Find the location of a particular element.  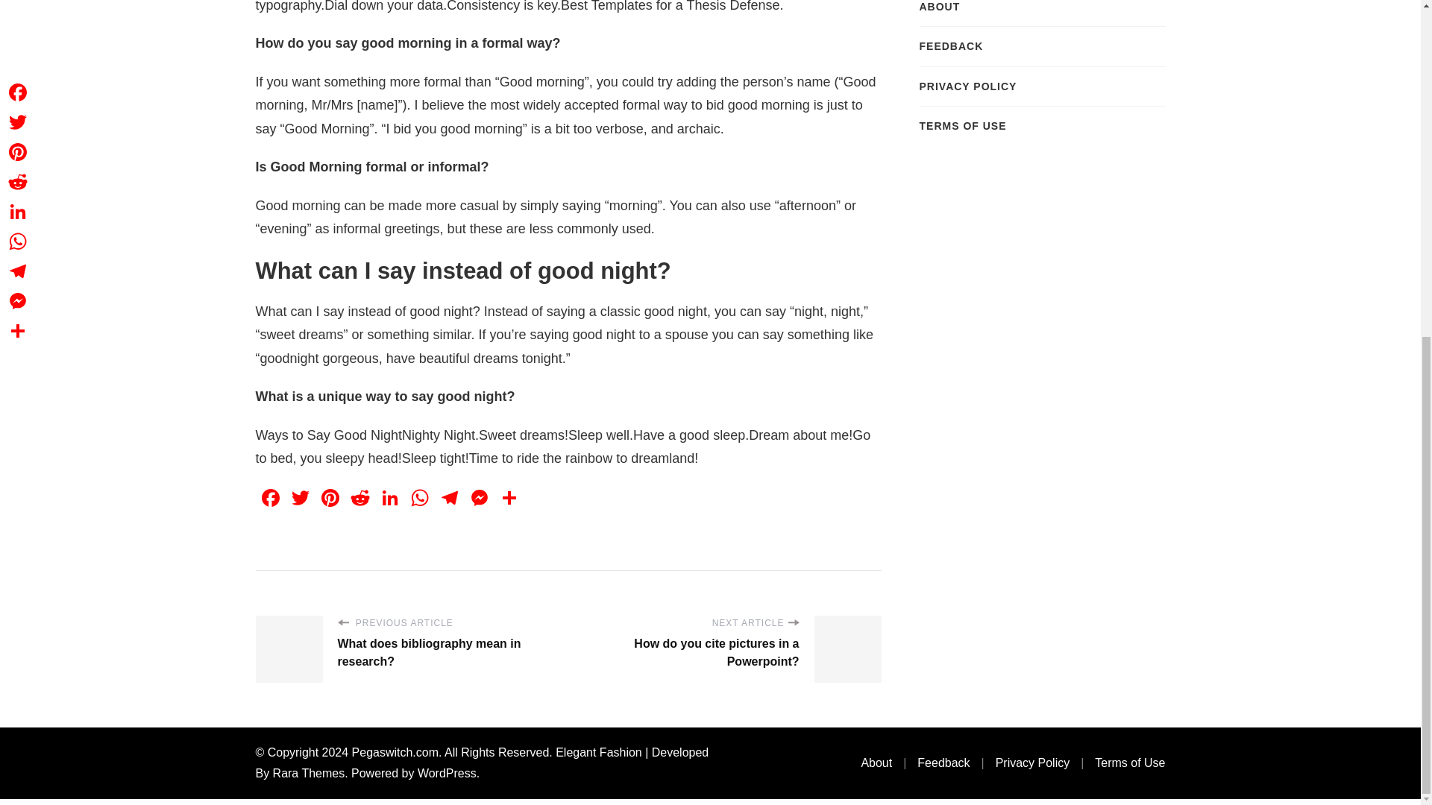

ABOUT is located at coordinates (939, 7).